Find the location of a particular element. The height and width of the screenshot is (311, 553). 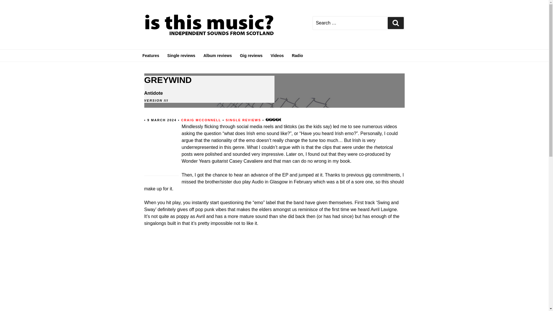

CRAIG MCCONNELL is located at coordinates (201, 120).